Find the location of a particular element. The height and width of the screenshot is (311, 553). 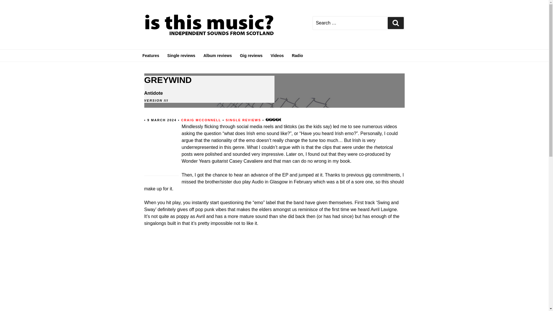

CRAIG MCCONNELL is located at coordinates (201, 120).